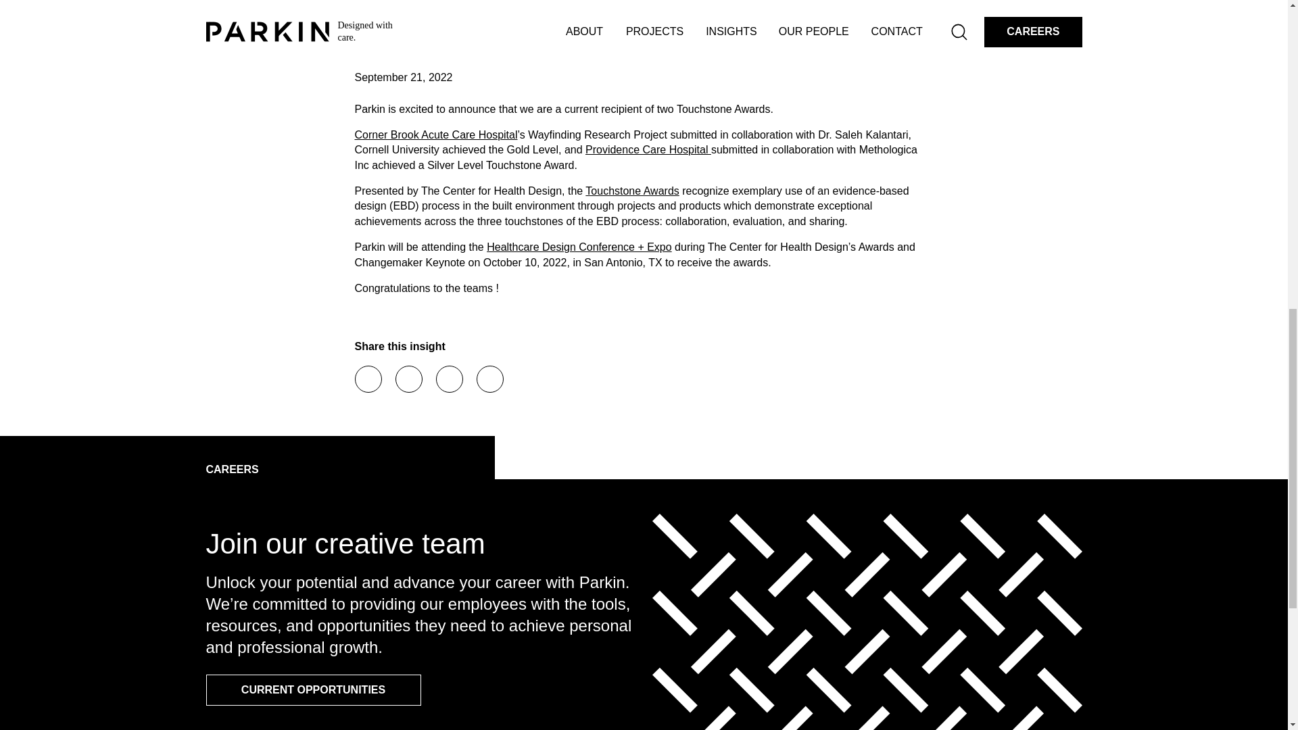 Image resolution: width=1298 pixels, height=730 pixels. I want to click on LinkedIn, so click(408, 379).